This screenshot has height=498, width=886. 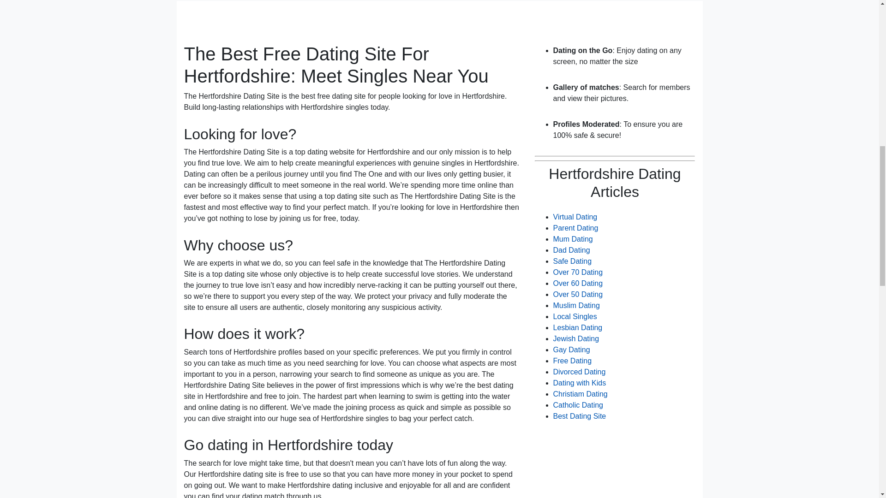 I want to click on Hertfordshire Mum Dating, so click(x=573, y=239).